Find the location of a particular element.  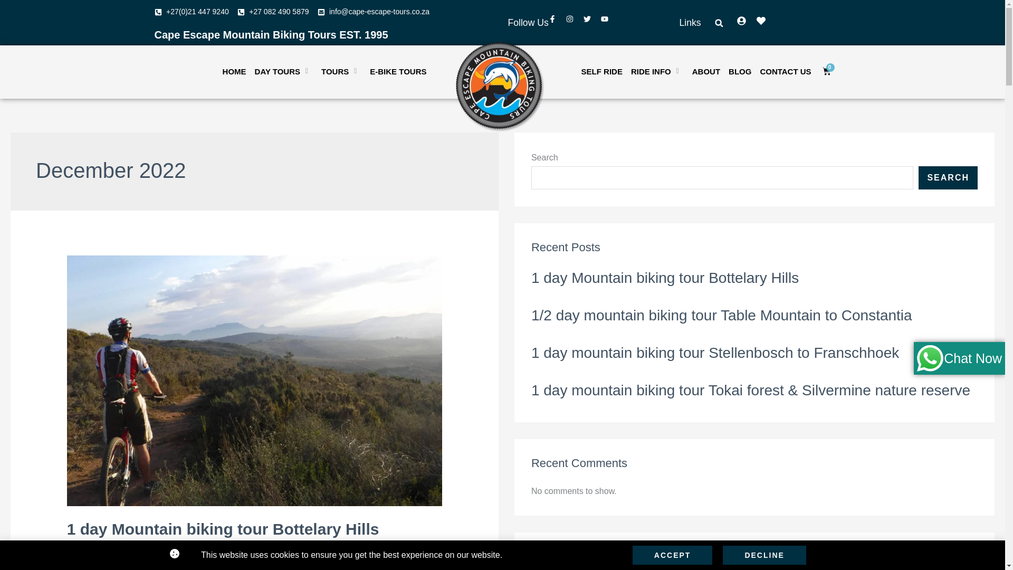

HOME is located at coordinates (230, 72).